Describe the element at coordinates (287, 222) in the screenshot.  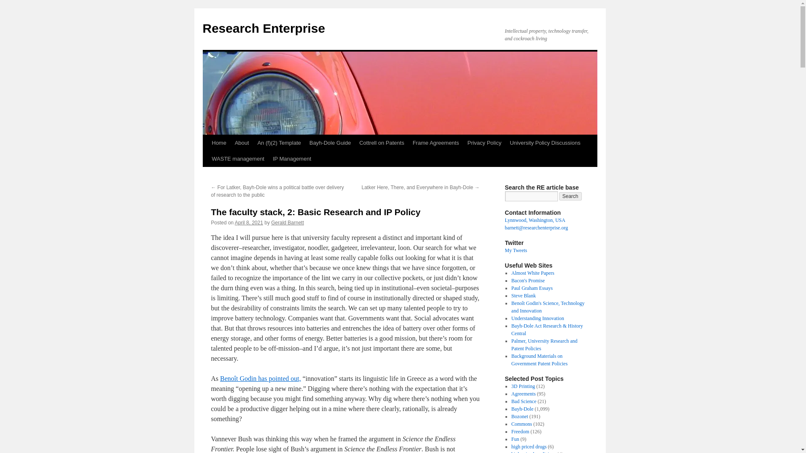
I see `Gerald Barnett` at that location.